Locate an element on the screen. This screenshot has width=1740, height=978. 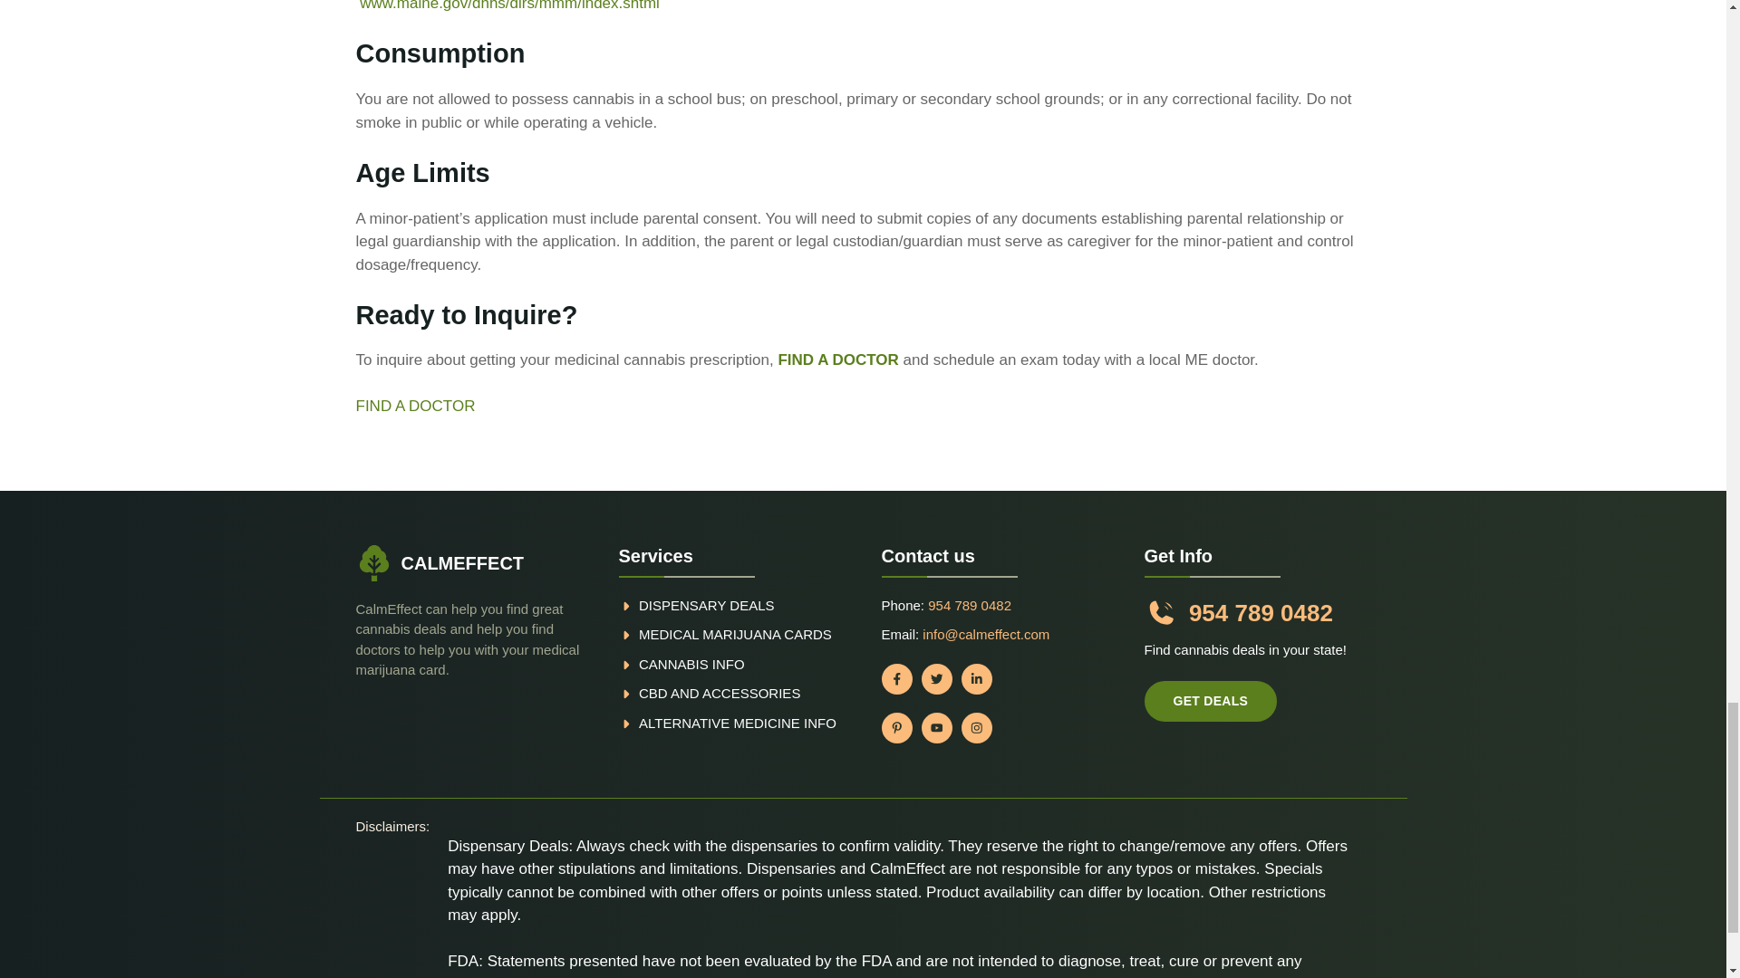
MEDICAL is located at coordinates (671, 634).